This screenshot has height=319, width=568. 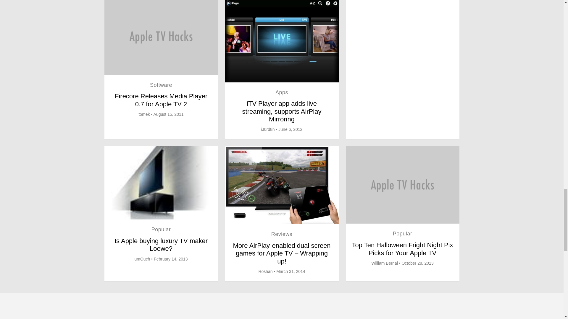 I want to click on Popular, so click(x=161, y=229).